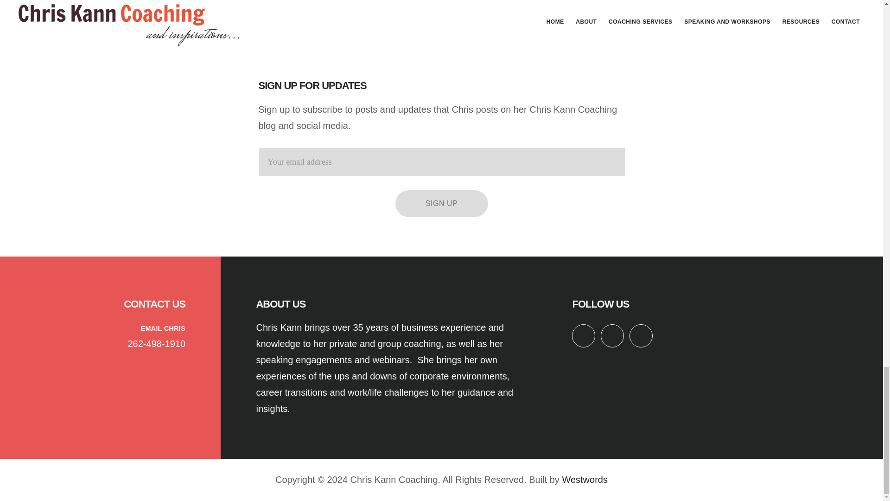 This screenshot has height=501, width=890. What do you see at coordinates (585, 480) in the screenshot?
I see `Westwords` at bounding box center [585, 480].